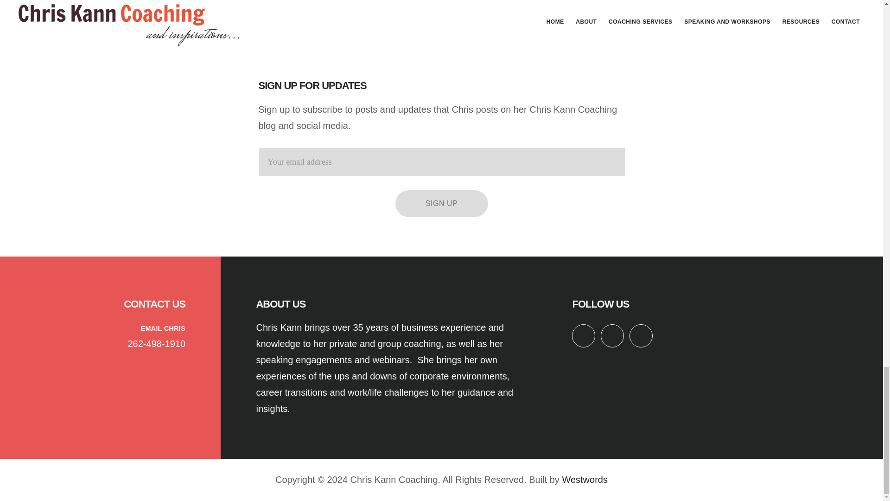 This screenshot has height=501, width=890. What do you see at coordinates (585, 480) in the screenshot?
I see `Westwords` at bounding box center [585, 480].